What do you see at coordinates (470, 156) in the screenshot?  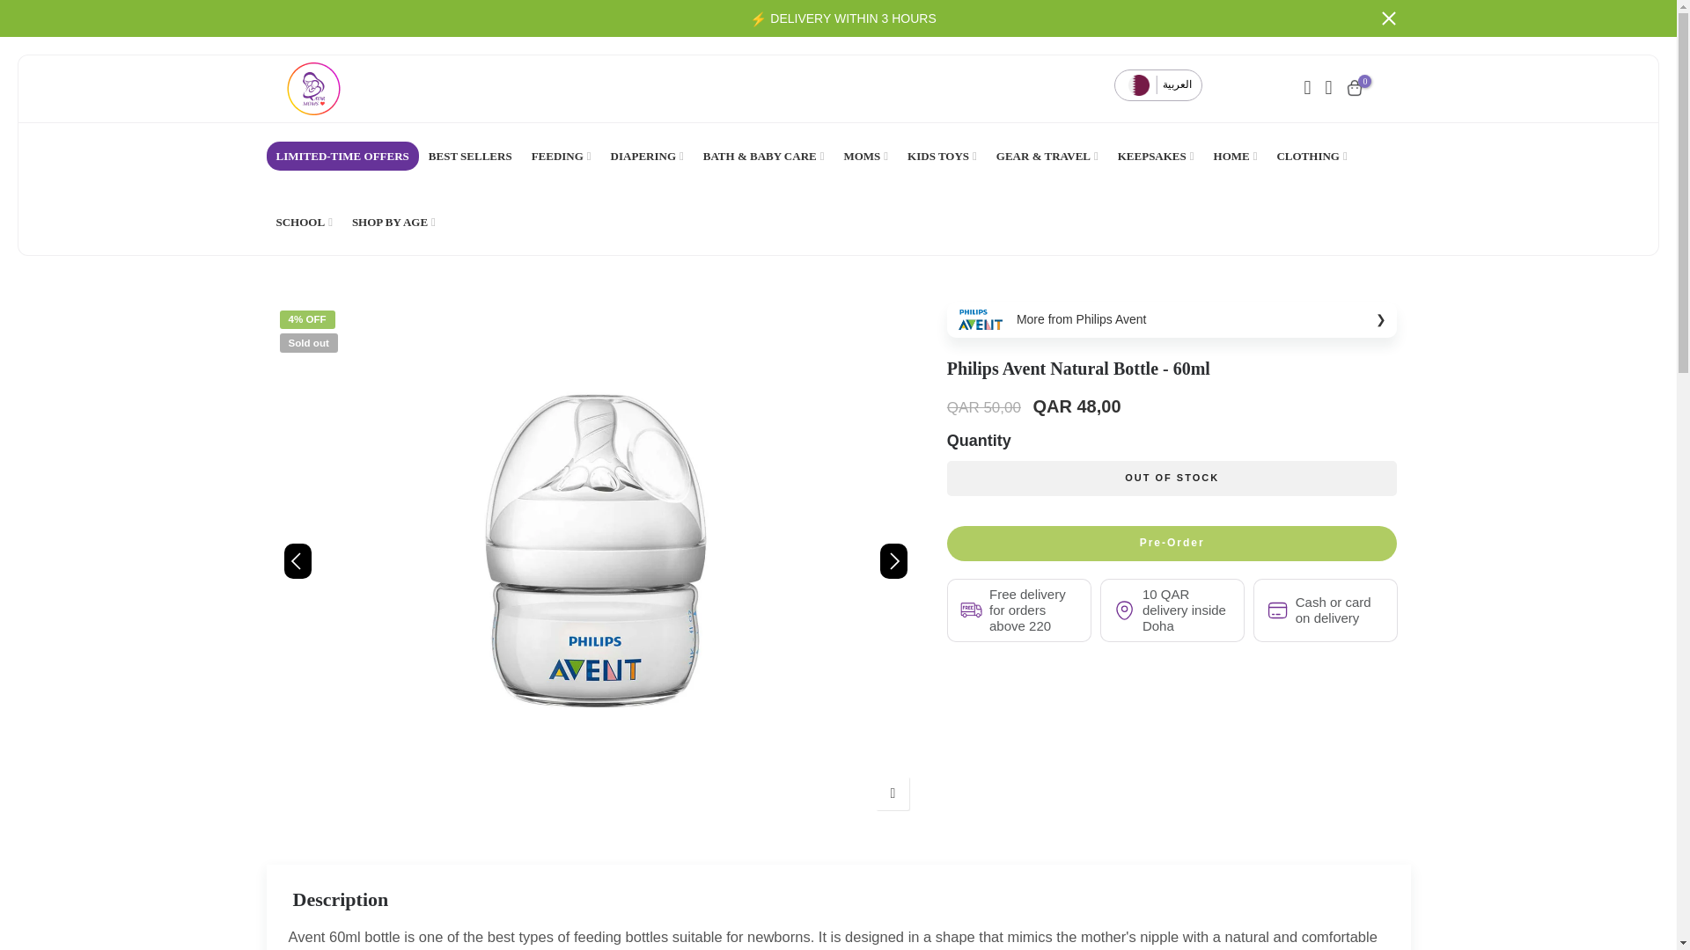 I see `BEST SELLERS` at bounding box center [470, 156].